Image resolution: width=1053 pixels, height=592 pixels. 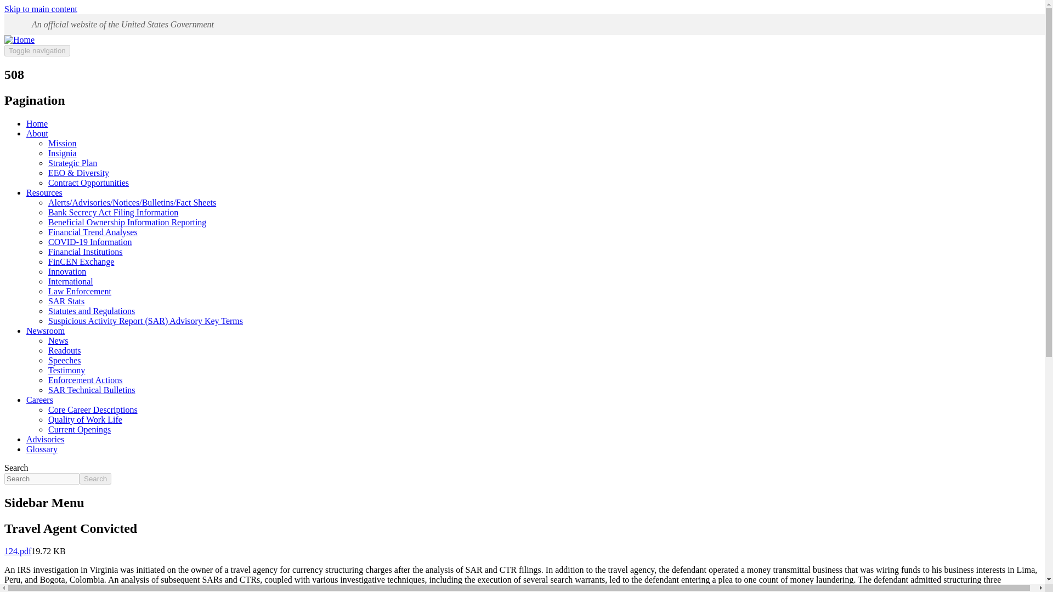 What do you see at coordinates (127, 222) in the screenshot?
I see `Beneficial Ownership Information Reporting` at bounding box center [127, 222].